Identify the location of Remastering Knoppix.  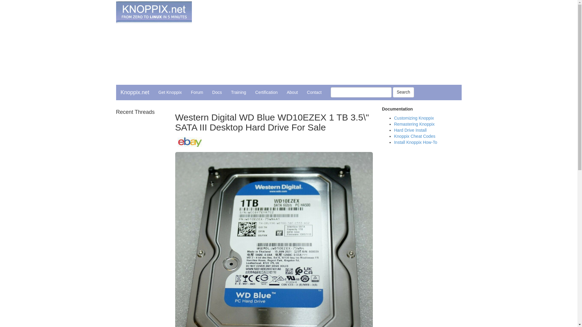
(414, 124).